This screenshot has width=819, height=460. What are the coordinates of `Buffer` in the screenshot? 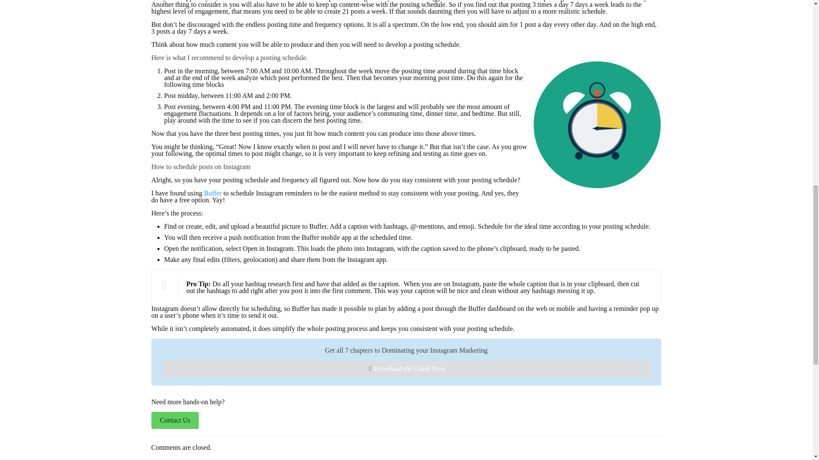 It's located at (212, 193).